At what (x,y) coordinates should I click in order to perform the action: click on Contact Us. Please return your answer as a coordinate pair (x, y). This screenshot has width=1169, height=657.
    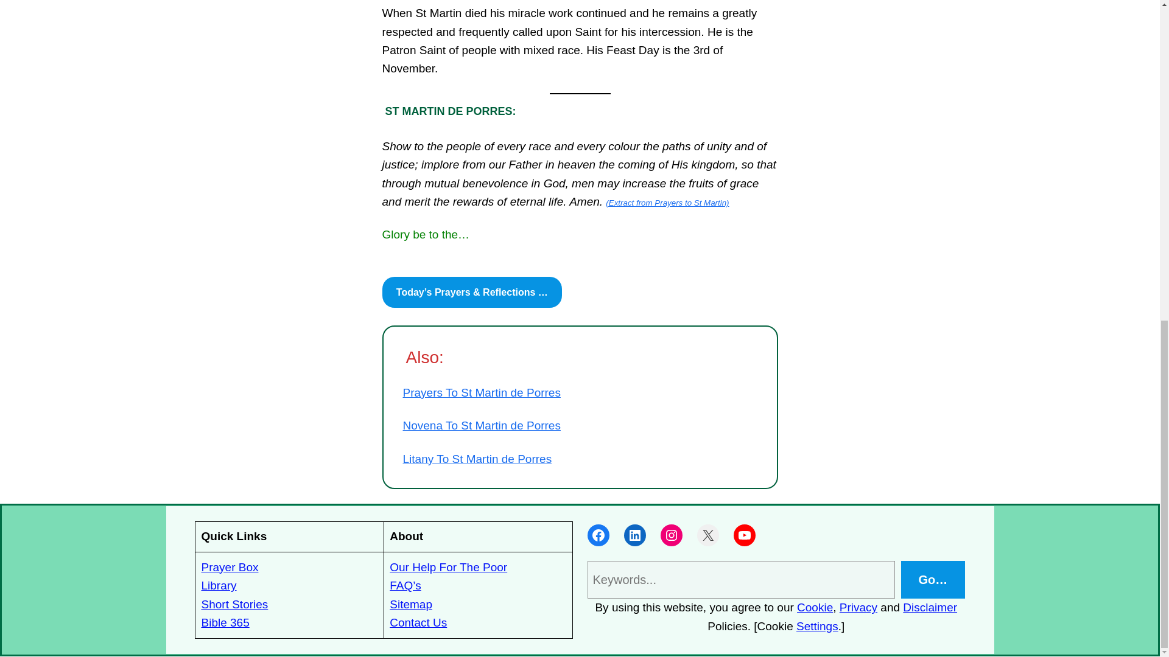
    Looking at the image, I should click on (418, 622).